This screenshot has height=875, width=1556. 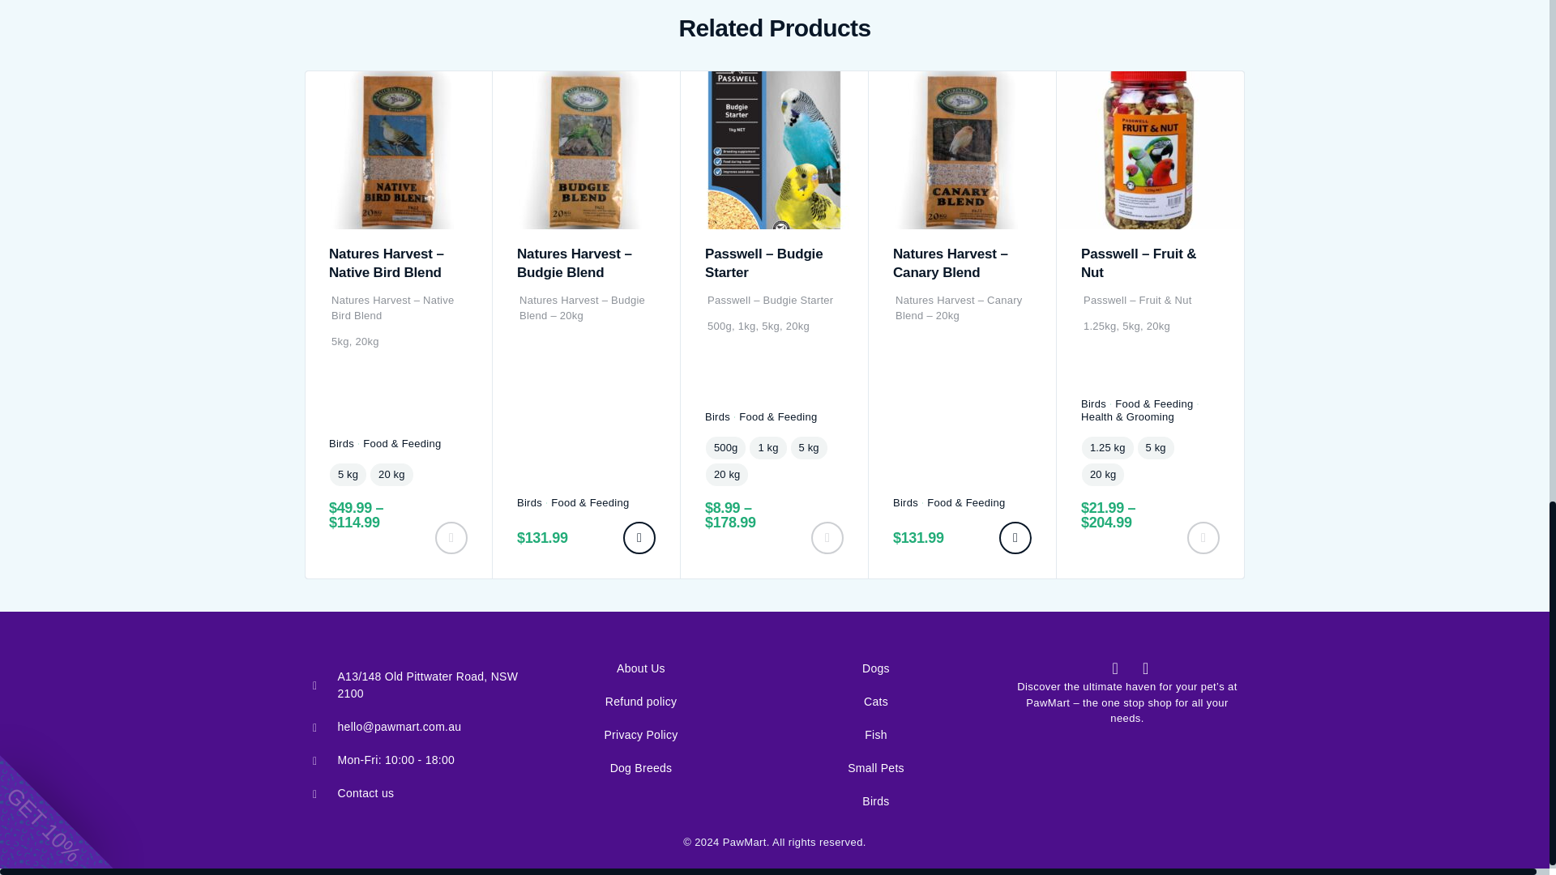 What do you see at coordinates (391, 475) in the screenshot?
I see `20 kg` at bounding box center [391, 475].